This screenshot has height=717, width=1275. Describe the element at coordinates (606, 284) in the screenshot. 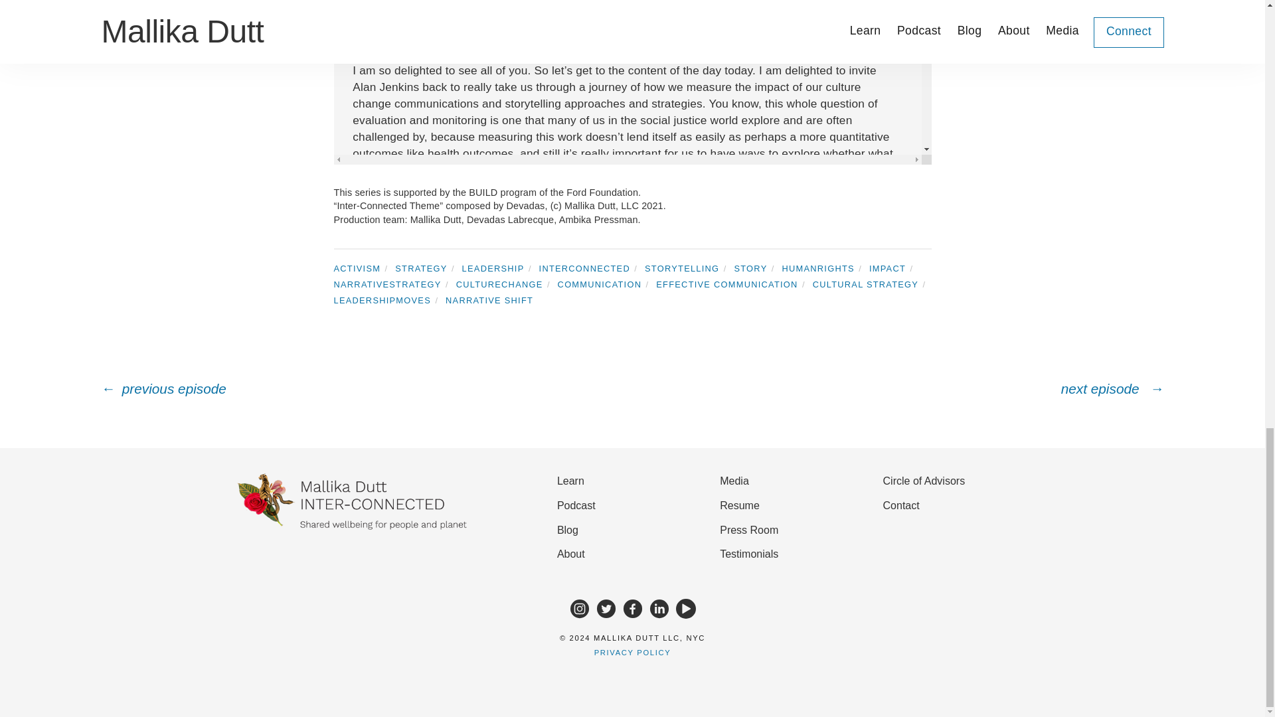

I see `COMMUNICATION` at that location.